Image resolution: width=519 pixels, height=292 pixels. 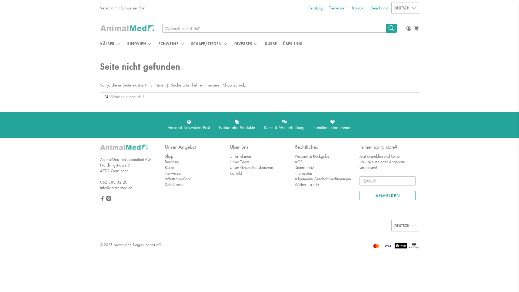 I want to click on info@animalmed.ch, so click(x=116, y=188).